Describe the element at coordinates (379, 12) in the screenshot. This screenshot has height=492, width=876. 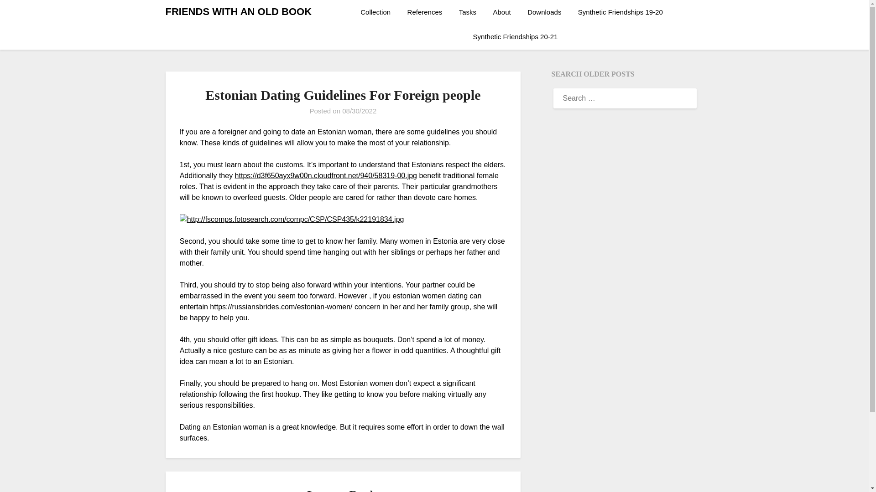
I see `Collection` at that location.